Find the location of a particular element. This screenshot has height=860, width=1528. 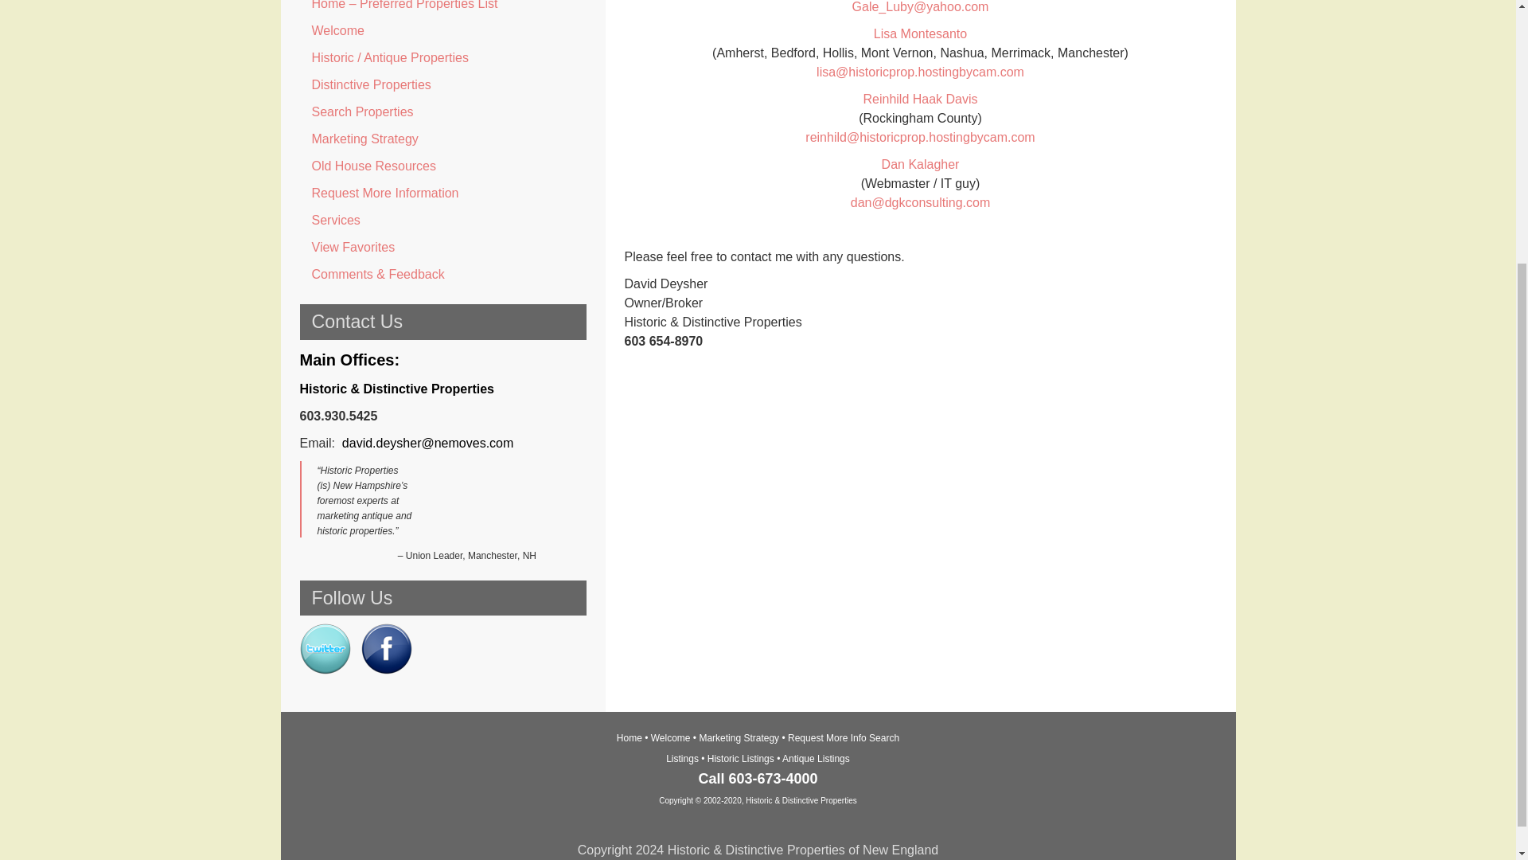

Become a Facebook Fan is located at coordinates (387, 669).